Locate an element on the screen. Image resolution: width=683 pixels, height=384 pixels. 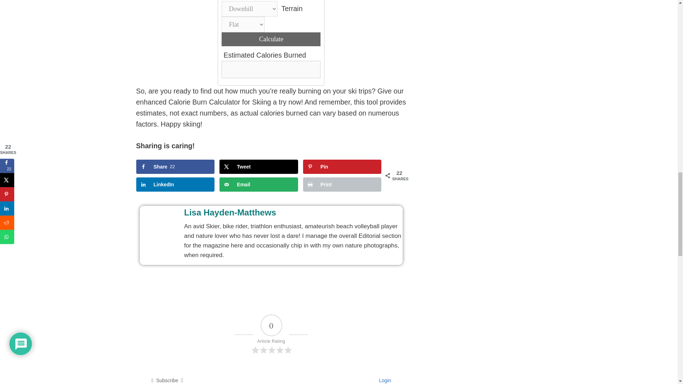
Lisa Hayden-Matthews is located at coordinates (175, 167).